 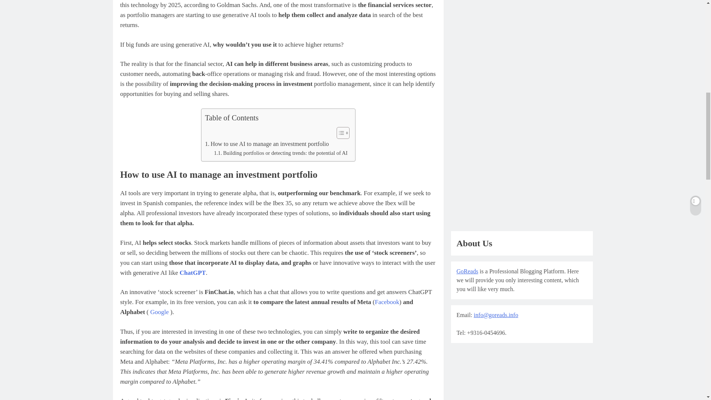 What do you see at coordinates (193, 273) in the screenshot?
I see `ChatGPT` at bounding box center [193, 273].